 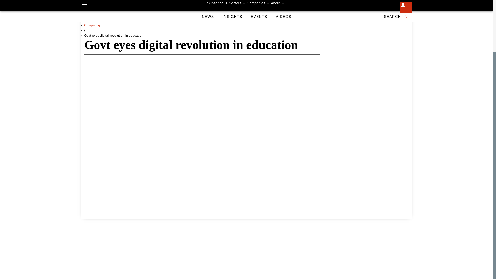 I want to click on Home, so click(x=89, y=15).